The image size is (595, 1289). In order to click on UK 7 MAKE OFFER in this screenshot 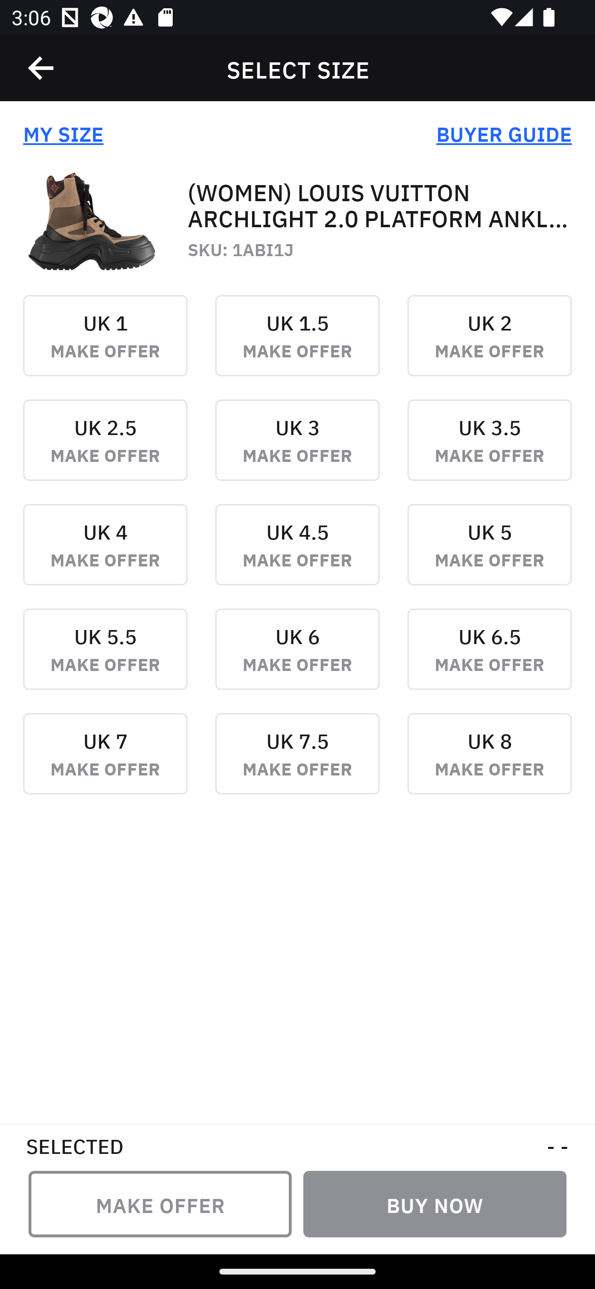, I will do `click(105, 765)`.